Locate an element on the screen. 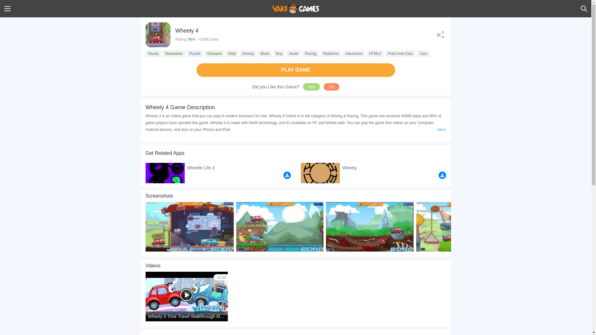 The width and height of the screenshot is (596, 335). Driving is located at coordinates (248, 53).